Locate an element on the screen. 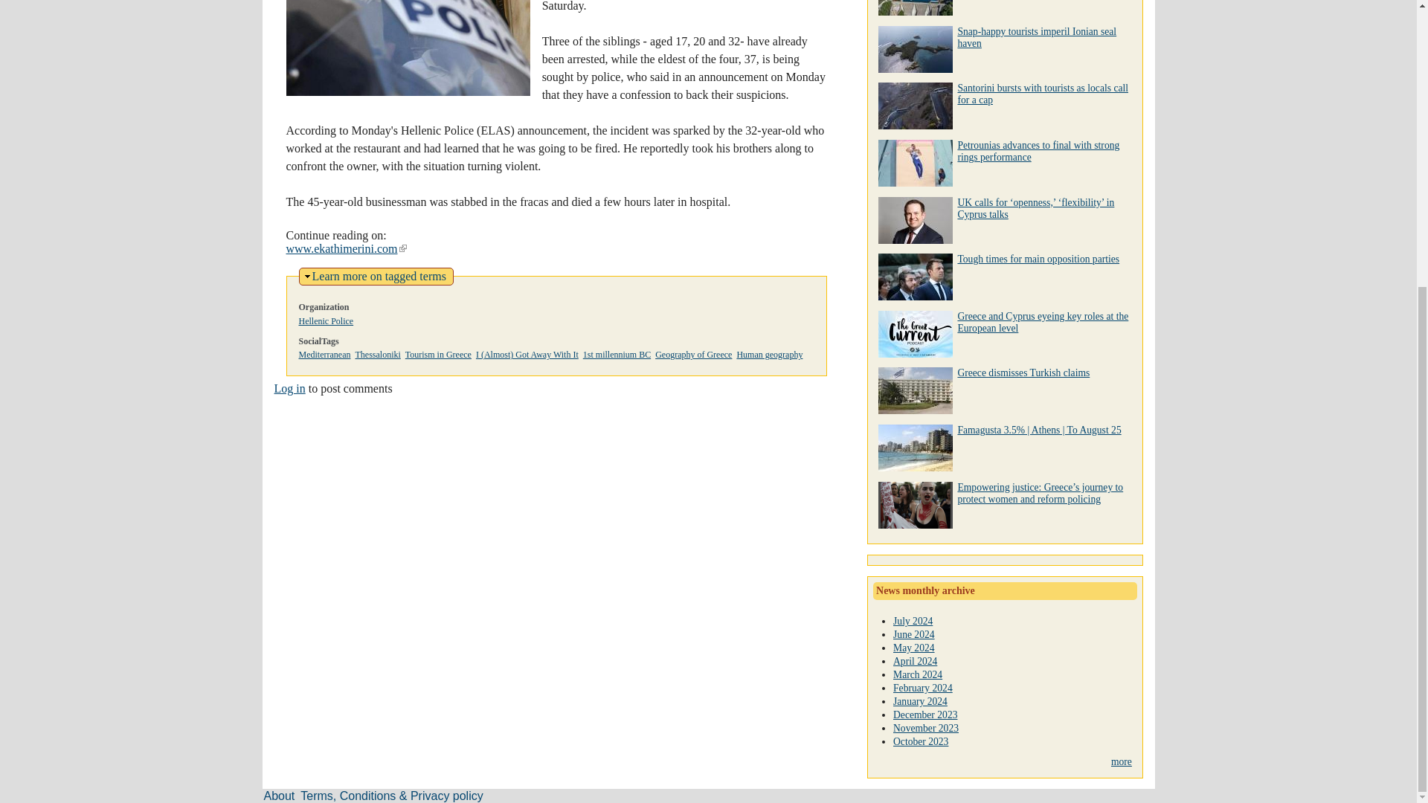  Petrounias advances to final with strong rings performance is located at coordinates (1038, 151).